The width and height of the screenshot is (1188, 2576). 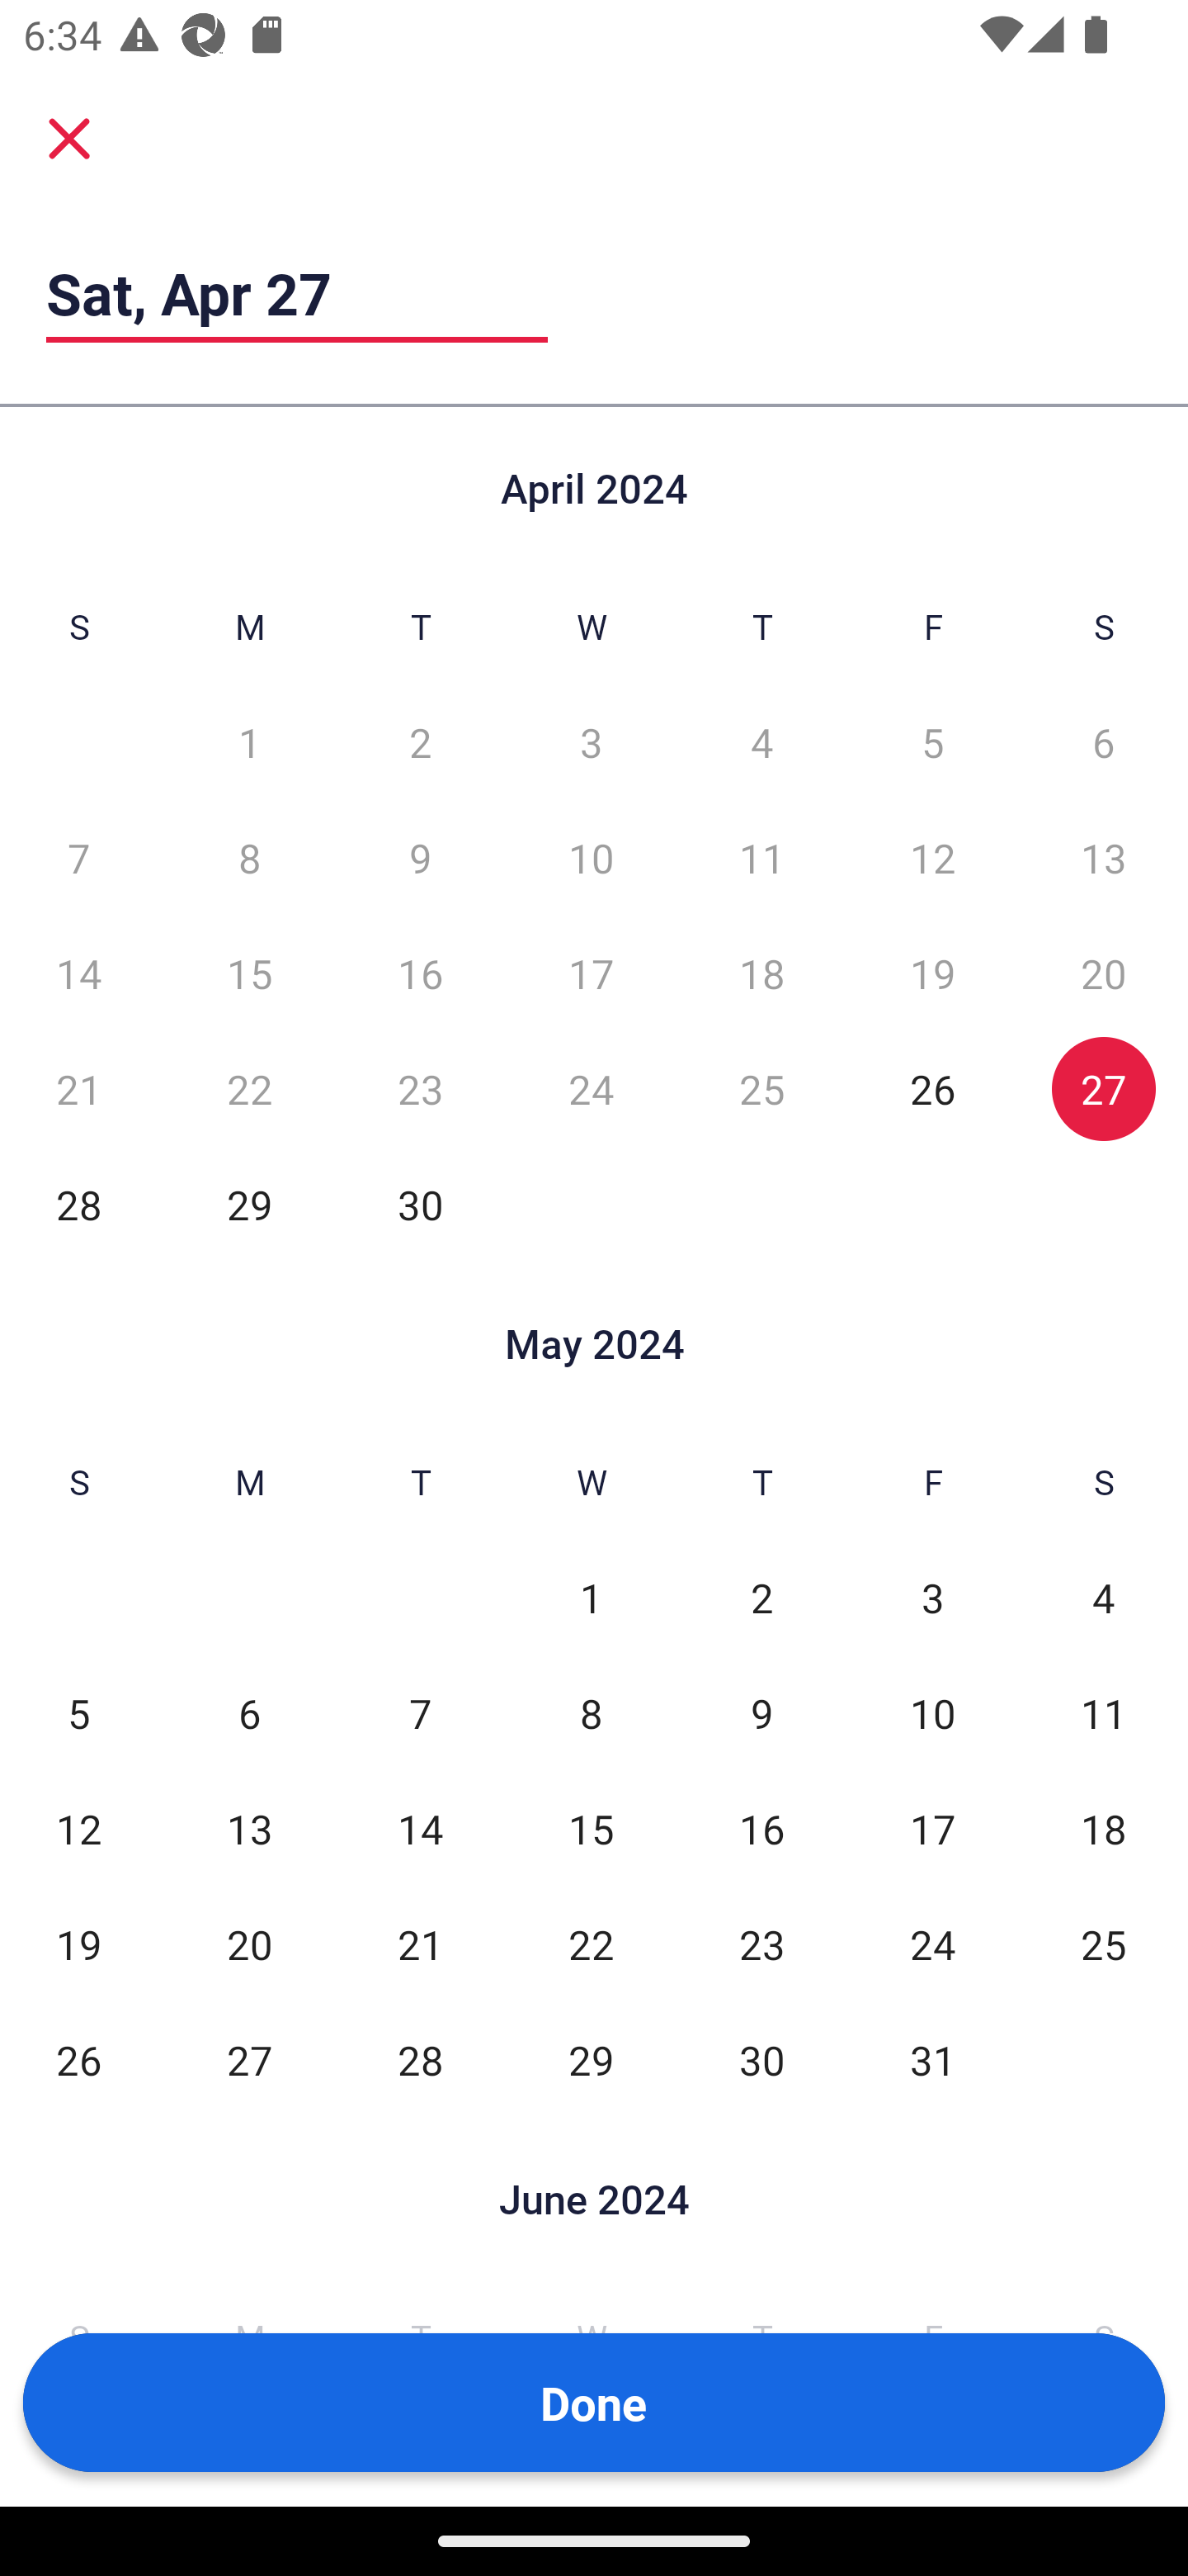 I want to click on 29 Wed, May 29, Not Selected, so click(x=591, y=2059).